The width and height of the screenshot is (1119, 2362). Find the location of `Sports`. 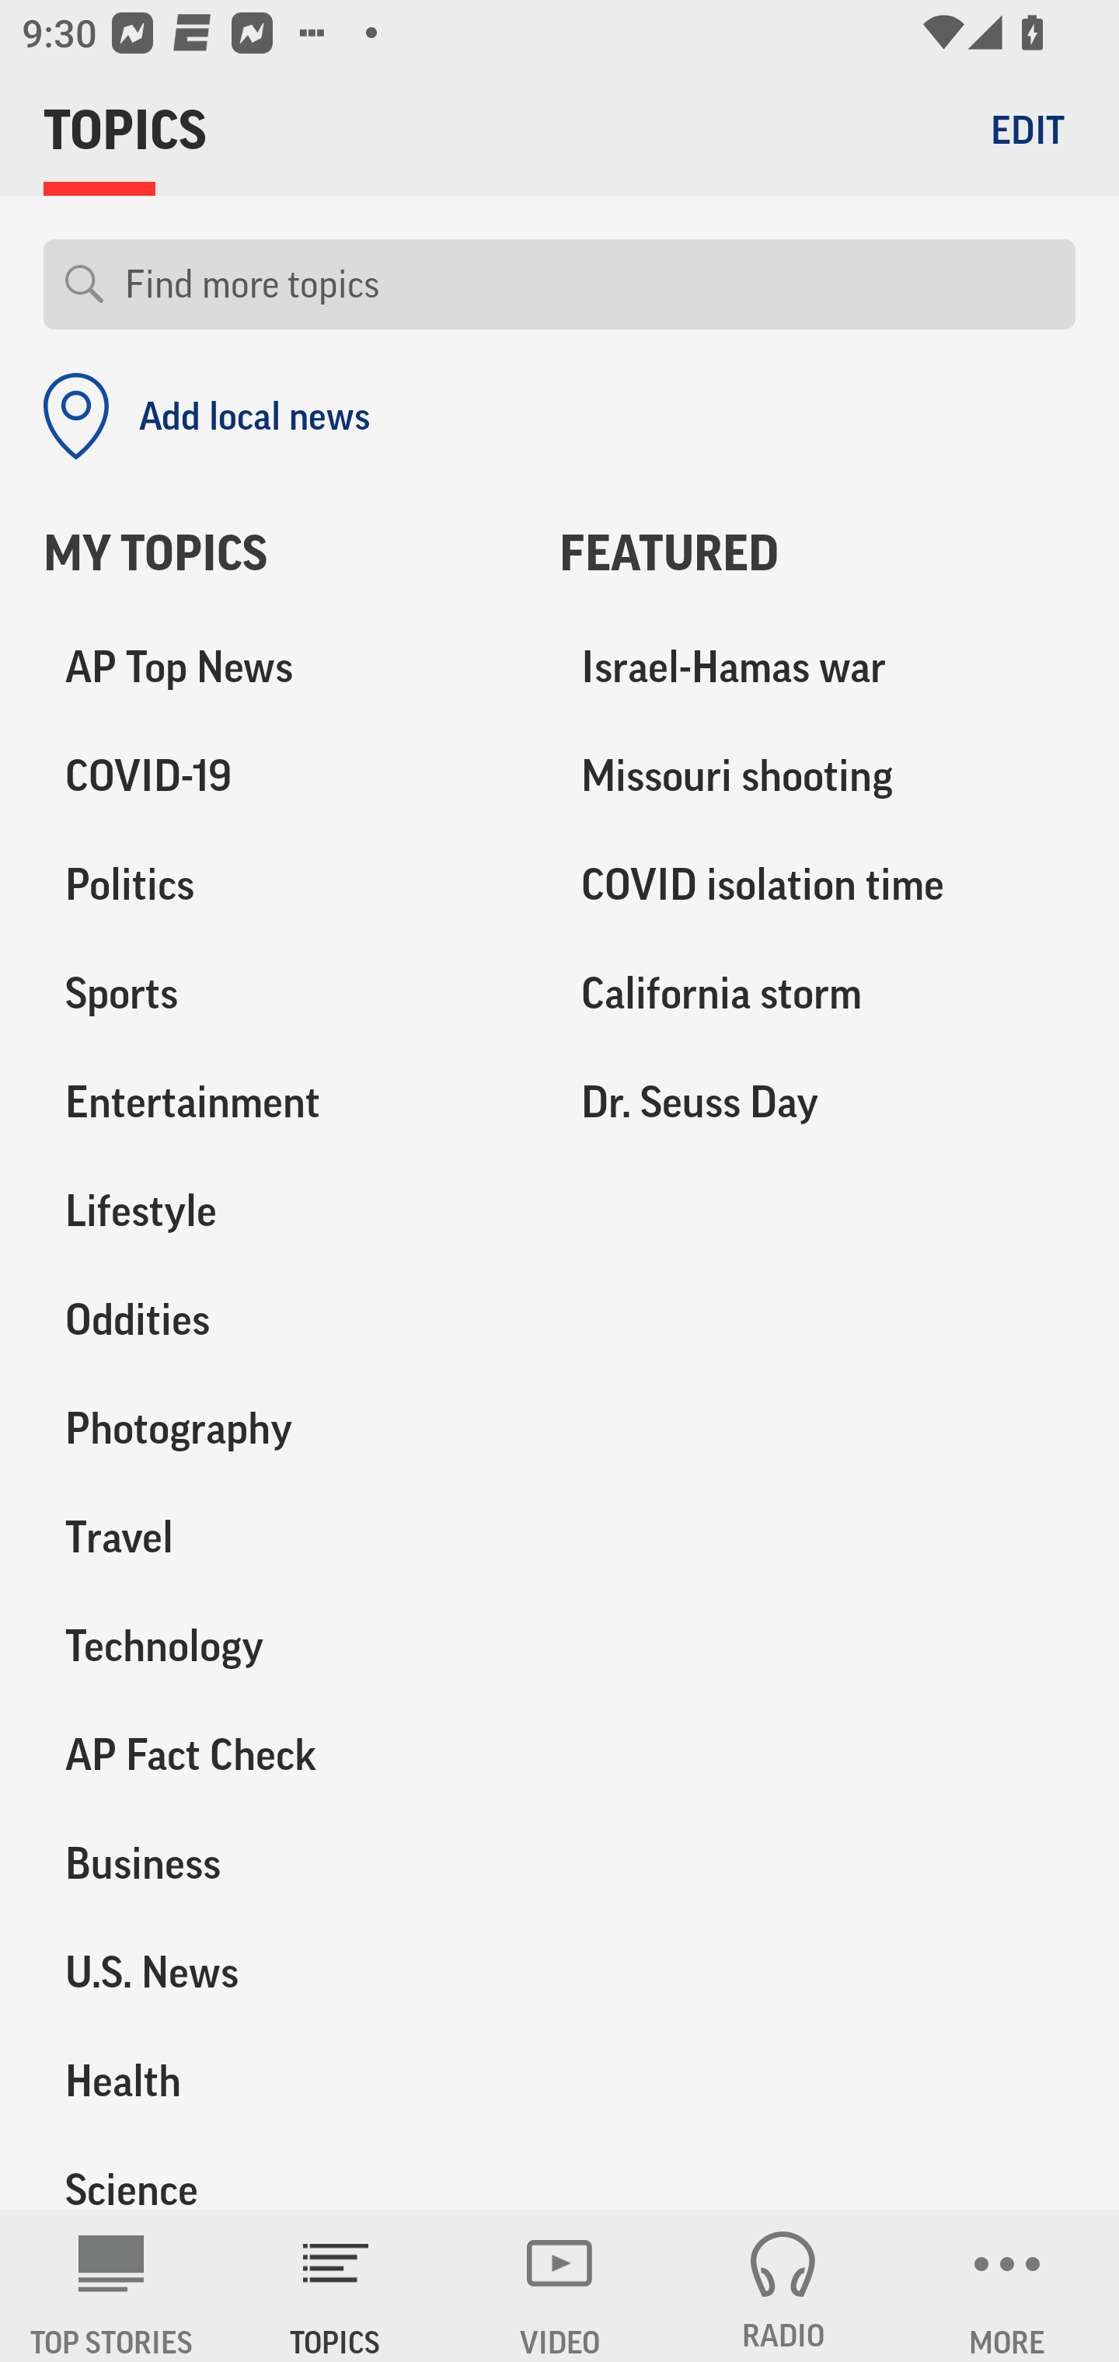

Sports is located at coordinates (280, 994).